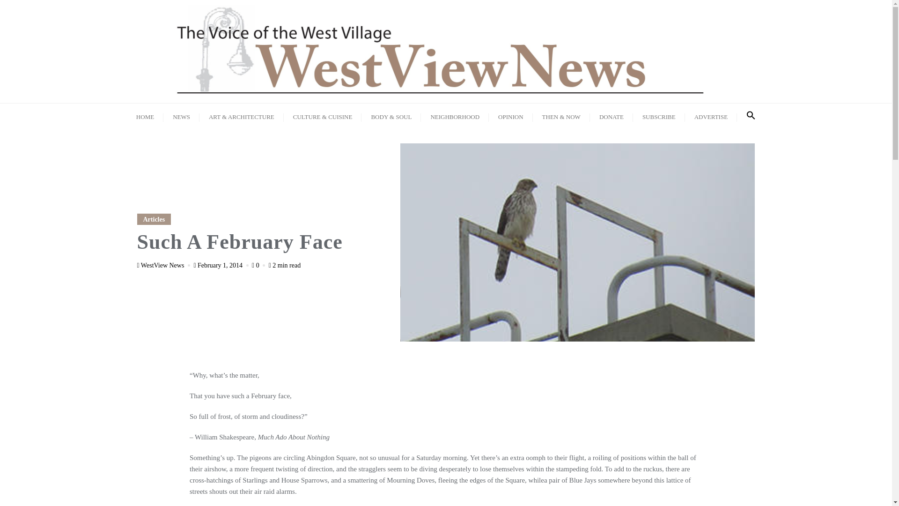 The image size is (899, 506). I want to click on OPINION, so click(510, 116).